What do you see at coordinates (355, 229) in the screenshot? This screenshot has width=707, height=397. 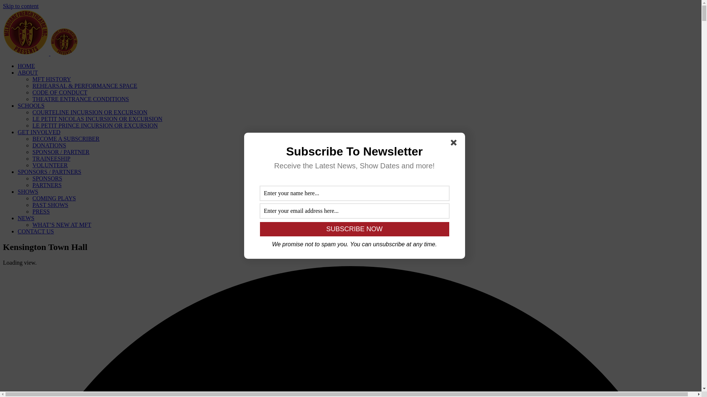 I see `Subscribe Now` at bounding box center [355, 229].